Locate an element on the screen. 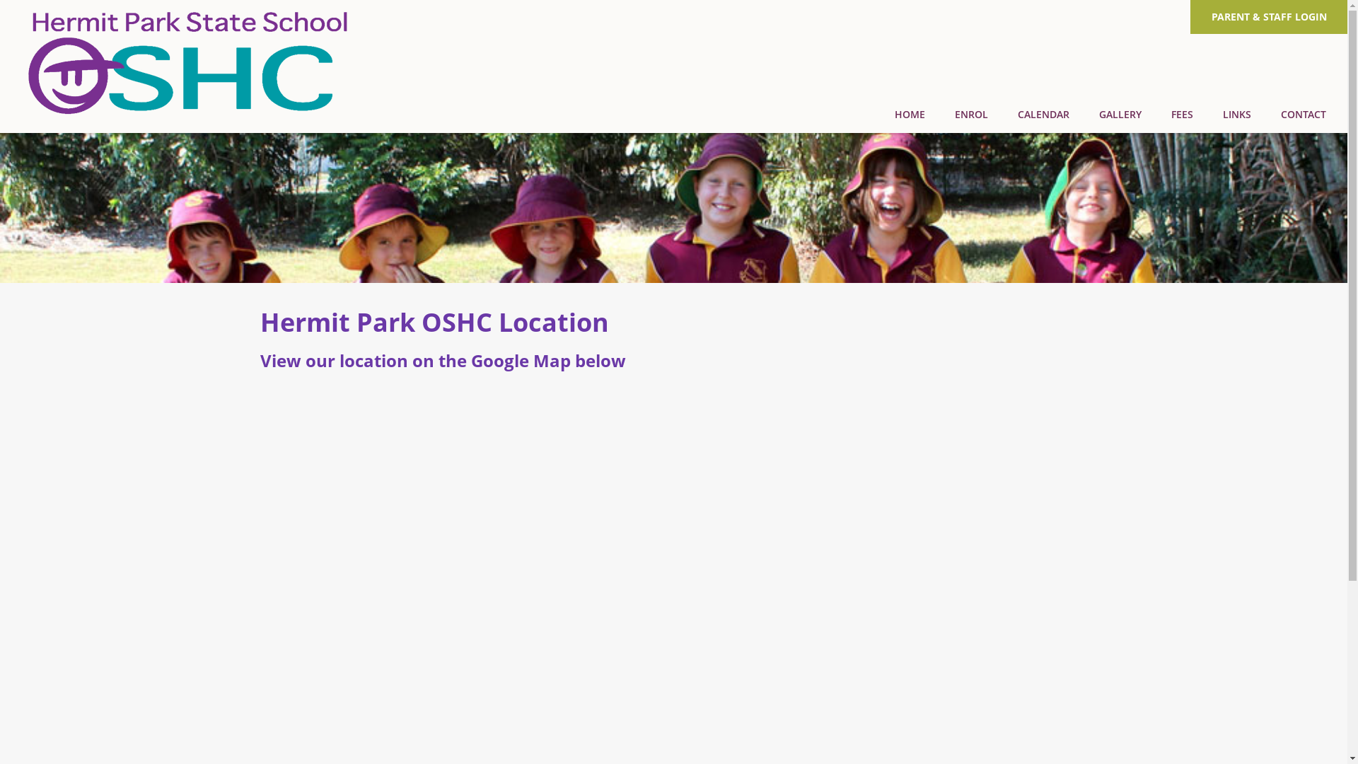 This screenshot has height=764, width=1358. GALLERY is located at coordinates (1120, 115).